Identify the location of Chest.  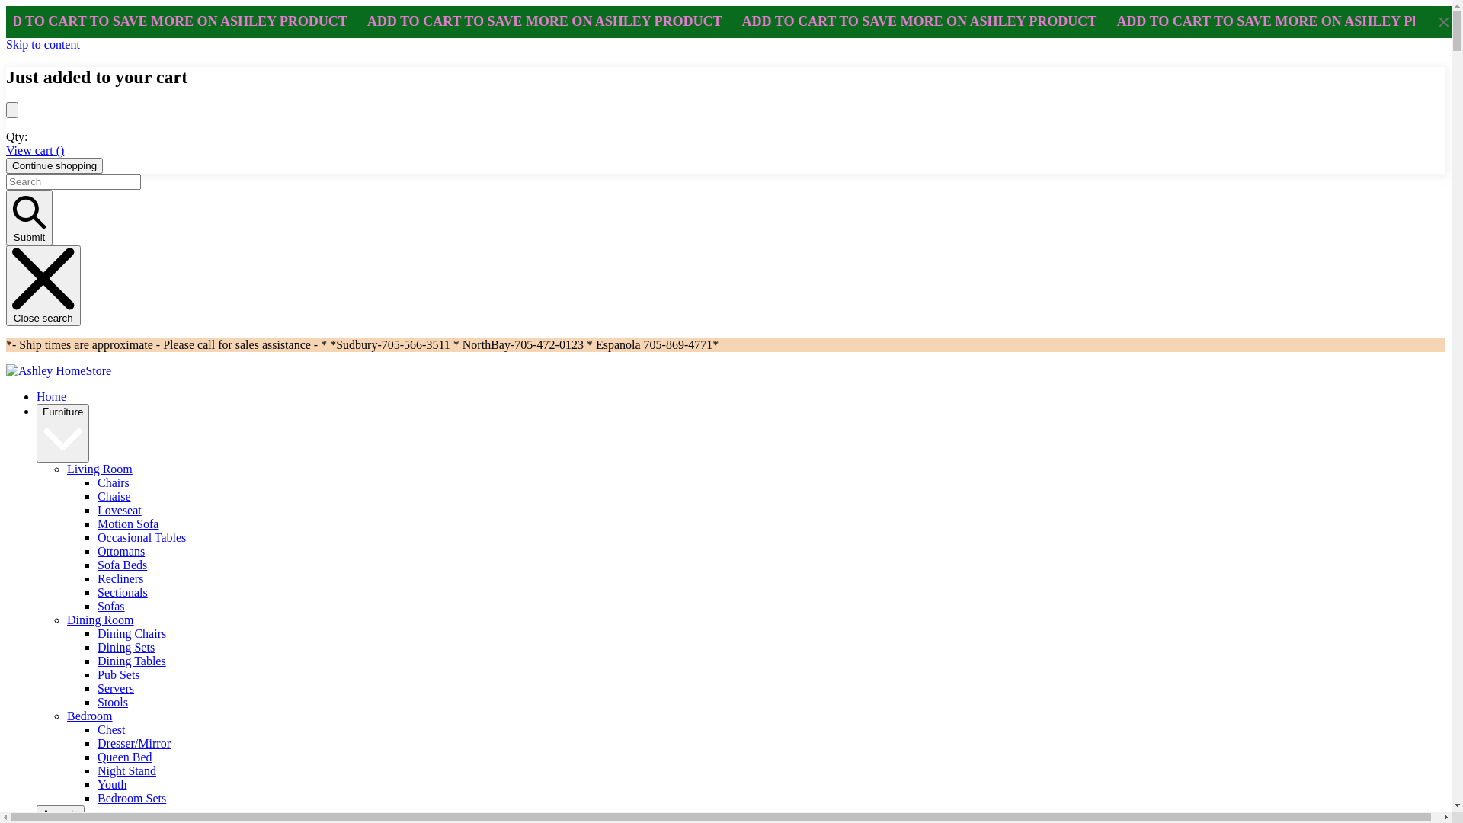
(111, 730).